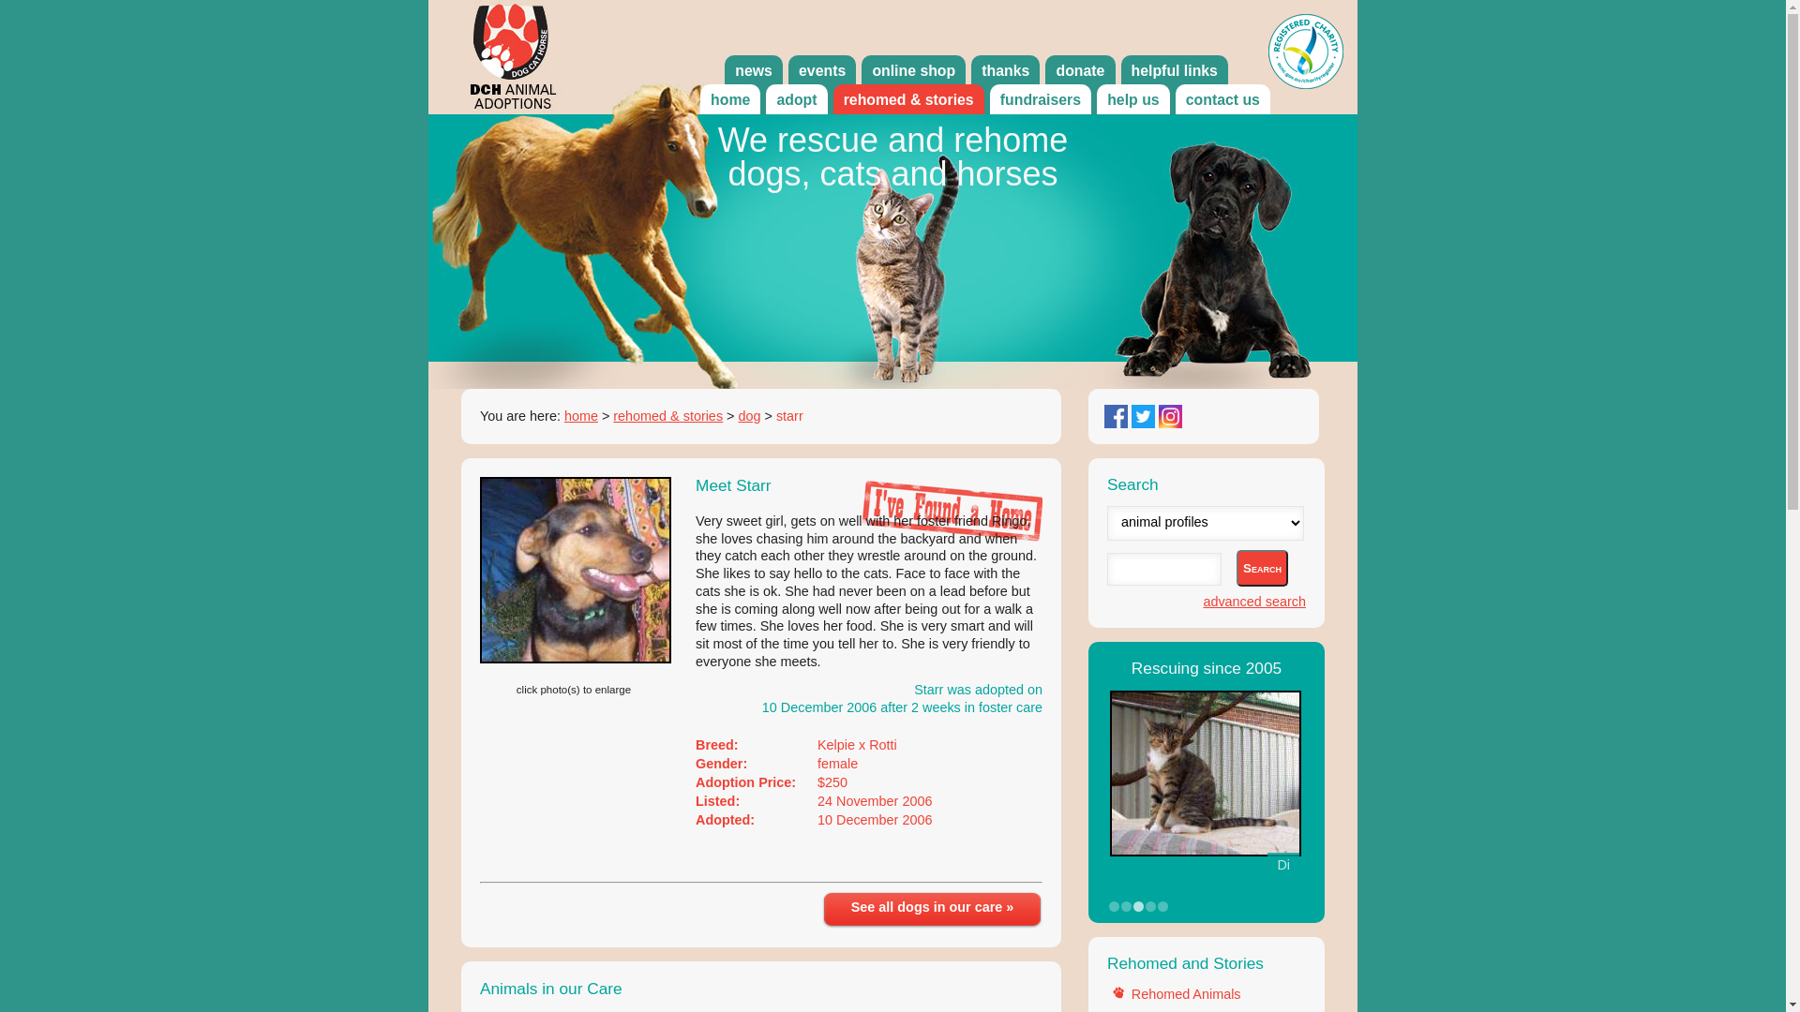  I want to click on rehomed & stories, so click(909, 100).